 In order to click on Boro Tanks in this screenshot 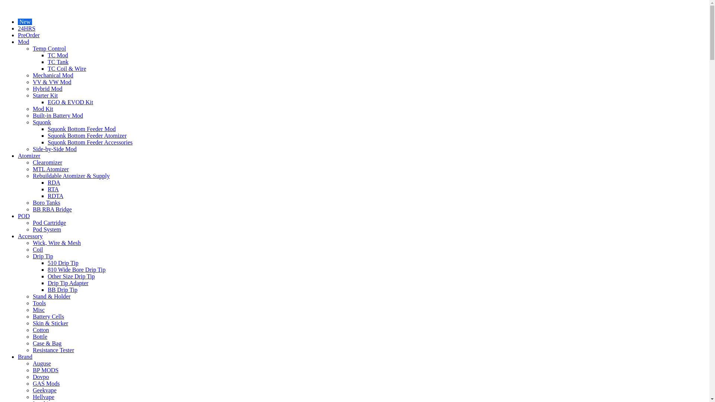, I will do `click(47, 202)`.